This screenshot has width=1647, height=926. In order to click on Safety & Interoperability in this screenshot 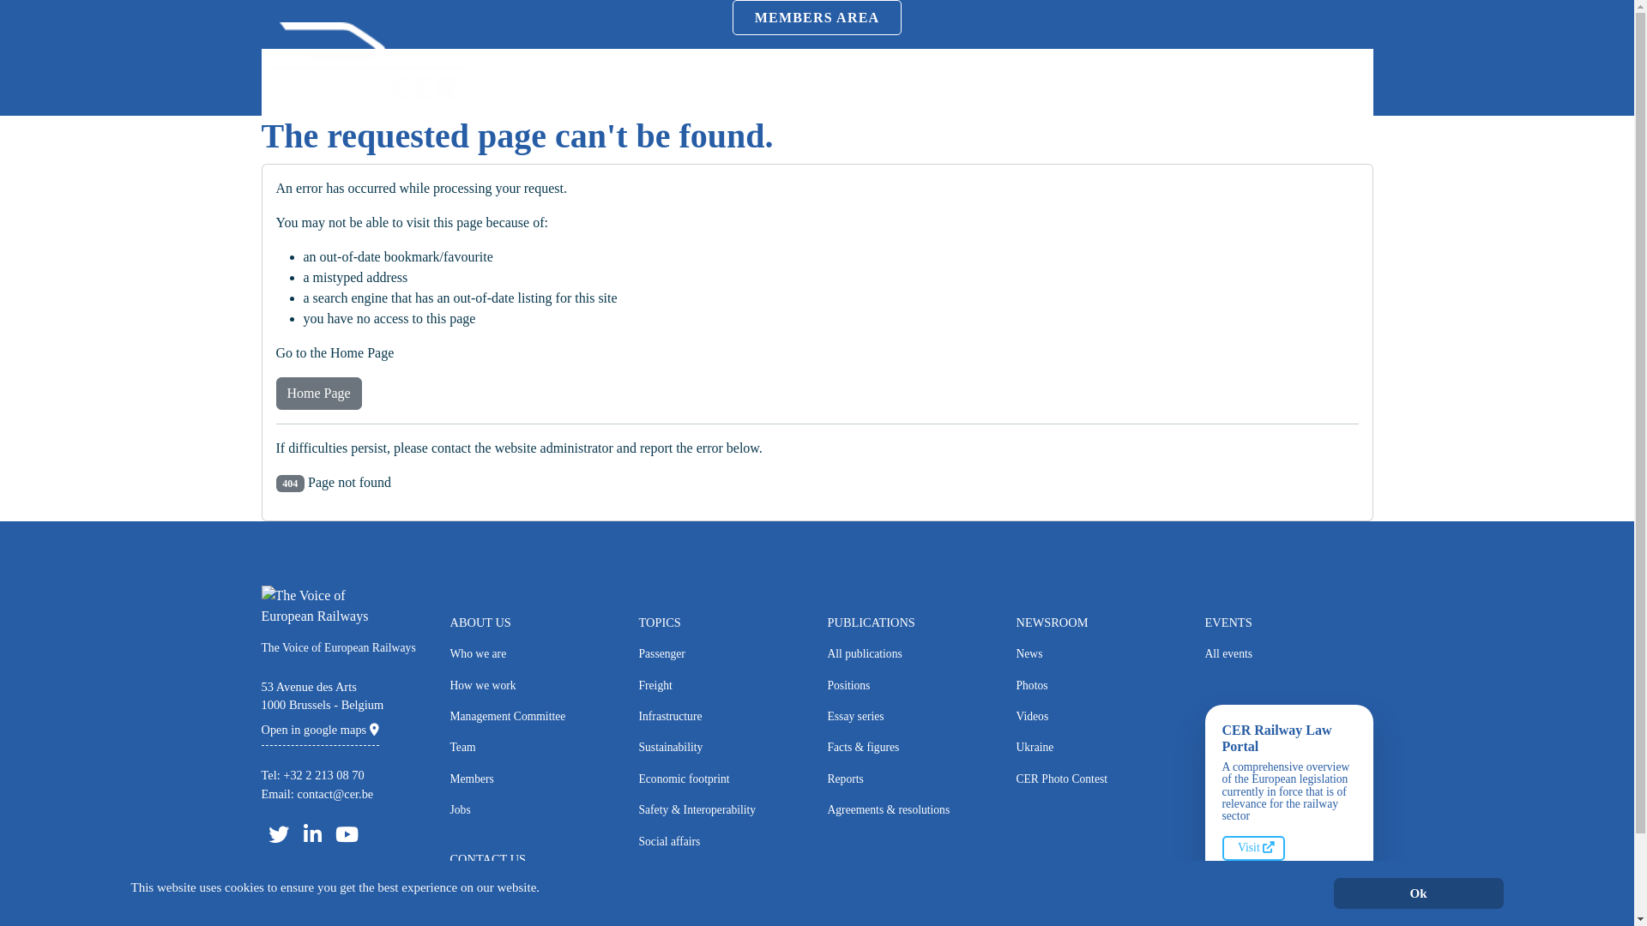, I will do `click(722, 810)`.